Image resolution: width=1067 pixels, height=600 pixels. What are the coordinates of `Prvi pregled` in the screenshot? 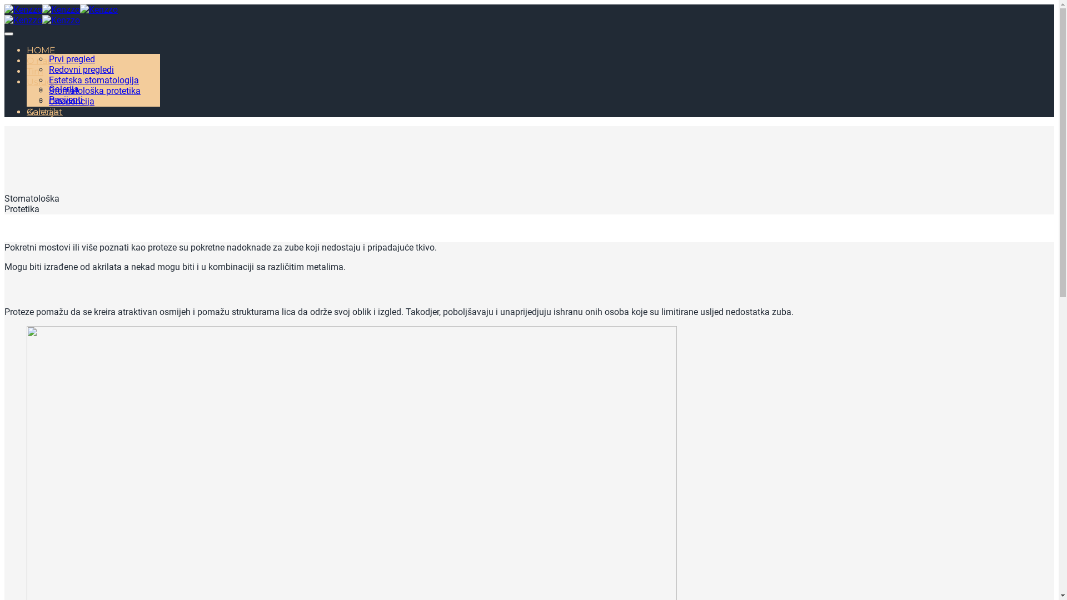 It's located at (72, 59).